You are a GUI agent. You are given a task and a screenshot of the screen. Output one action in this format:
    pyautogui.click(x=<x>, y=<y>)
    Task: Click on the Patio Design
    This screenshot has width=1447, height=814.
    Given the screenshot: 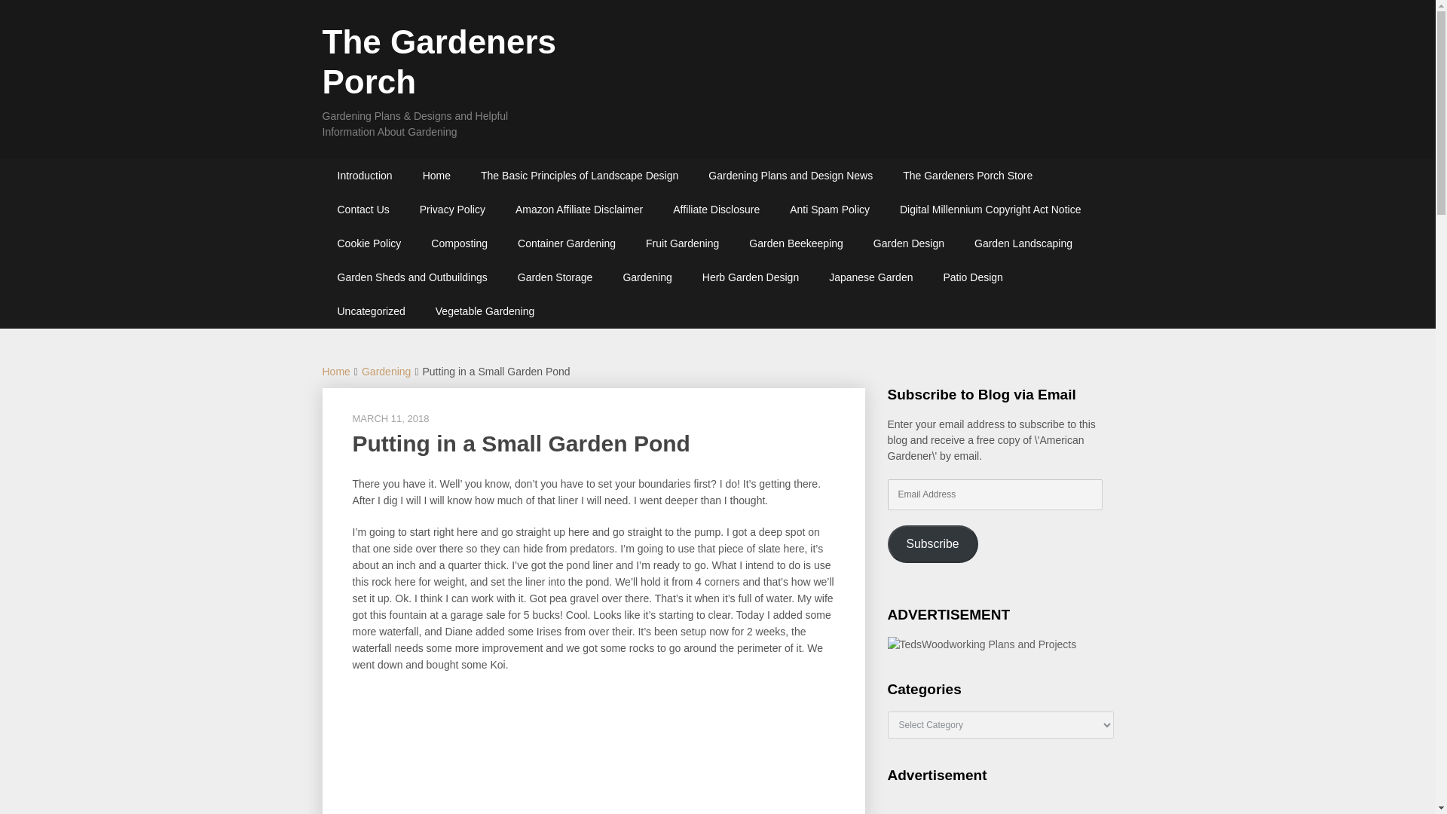 What is the action you would take?
    pyautogui.click(x=972, y=277)
    